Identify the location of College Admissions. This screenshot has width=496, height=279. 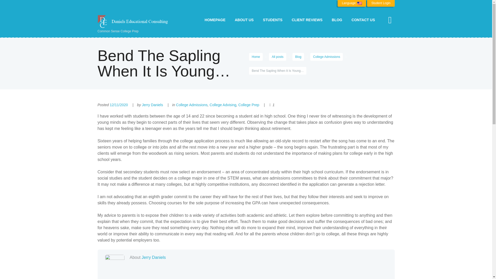
(327, 57).